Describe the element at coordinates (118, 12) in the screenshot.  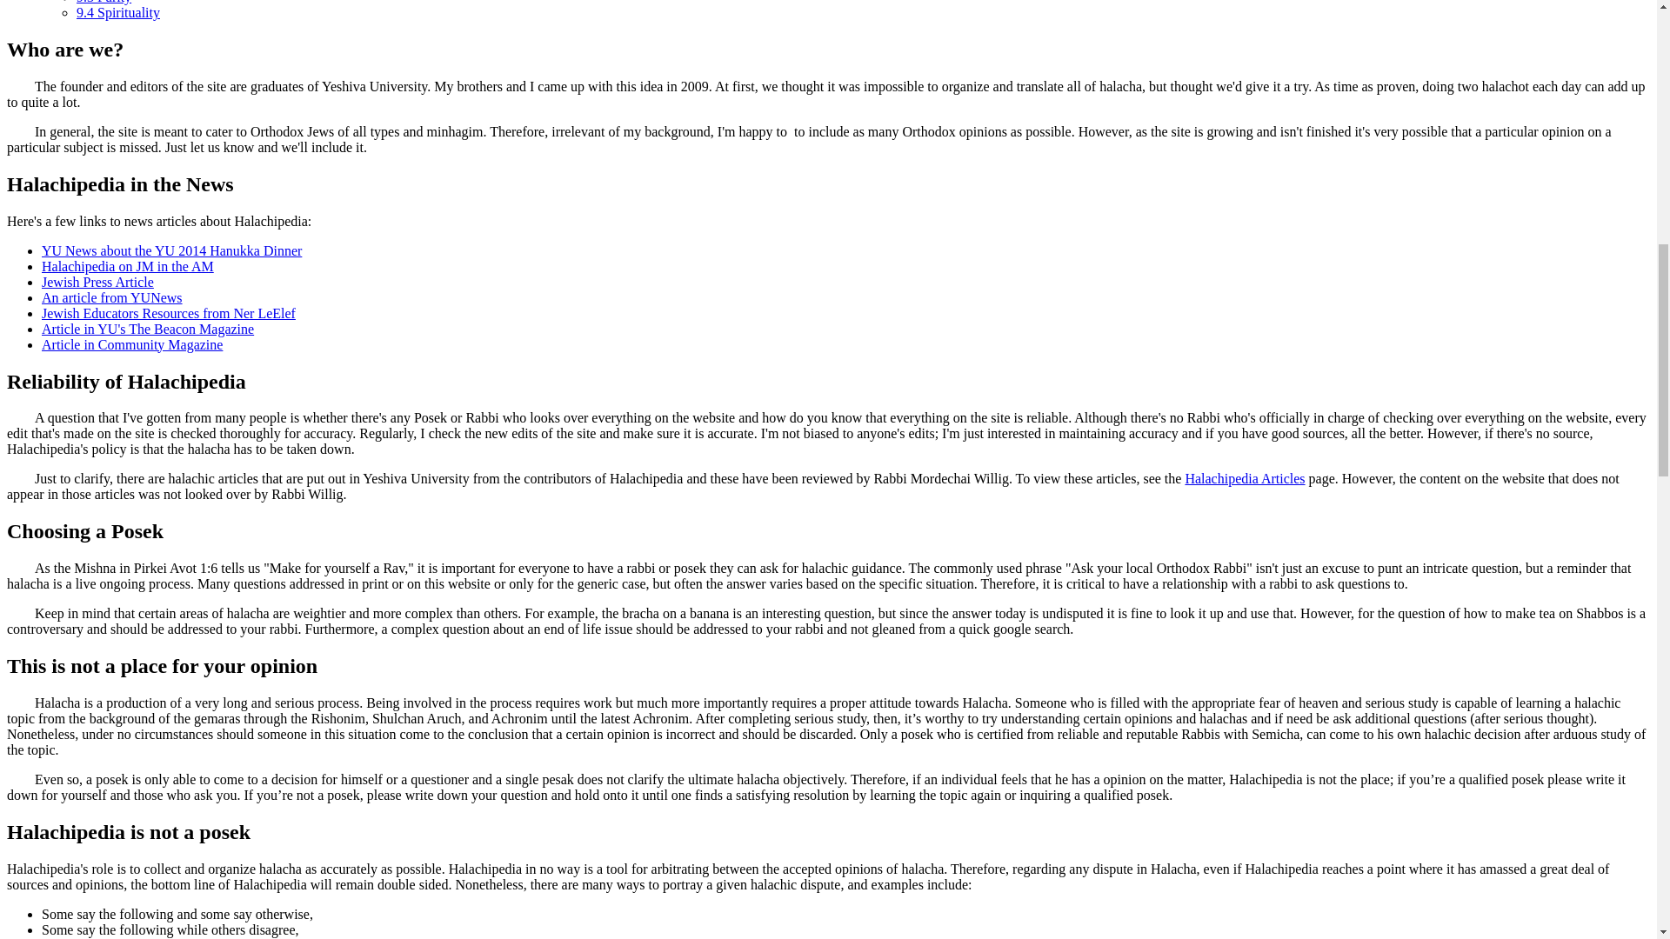
I see `9.4 Spirituality` at that location.